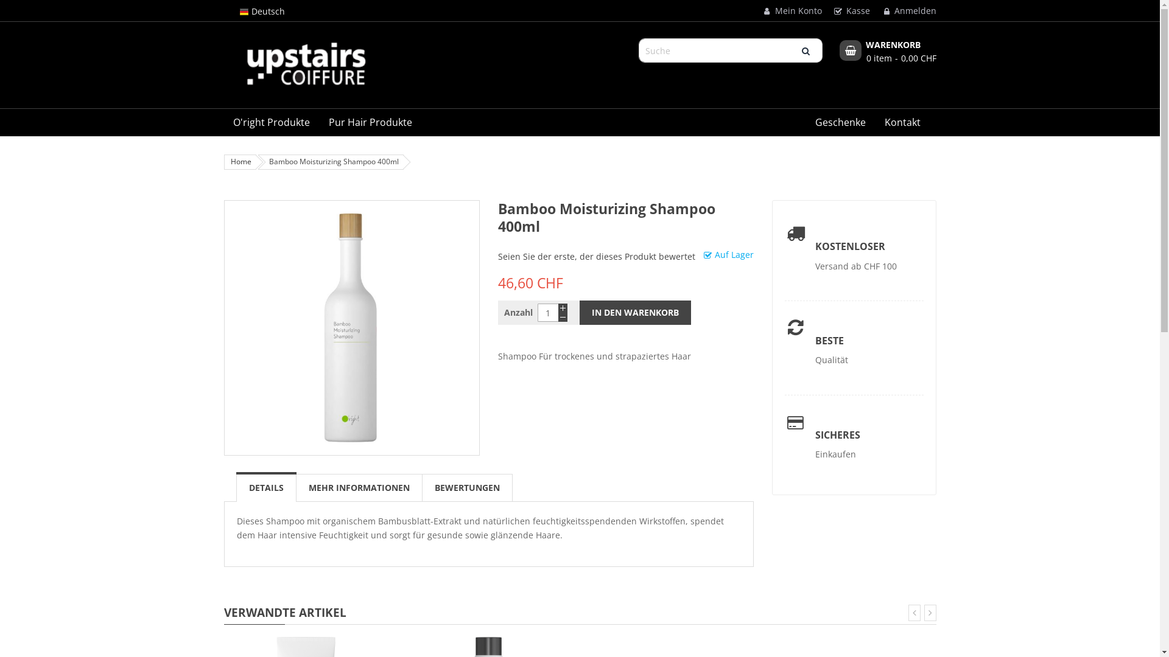 The image size is (1169, 657). Describe the element at coordinates (840, 123) in the screenshot. I see `Geschenke` at that location.